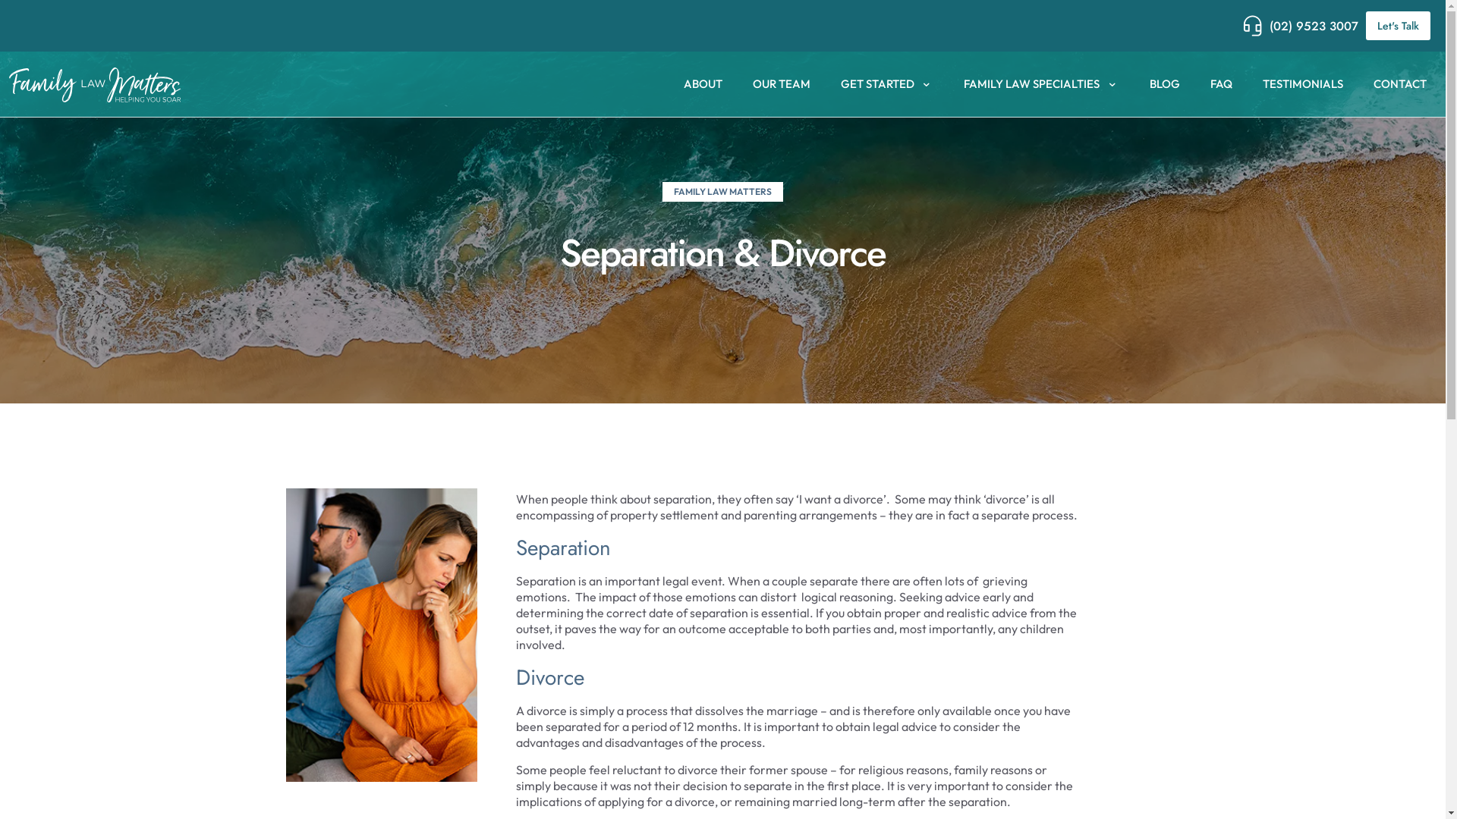 This screenshot has height=819, width=1457. I want to click on GET STARTED, so click(888, 85).